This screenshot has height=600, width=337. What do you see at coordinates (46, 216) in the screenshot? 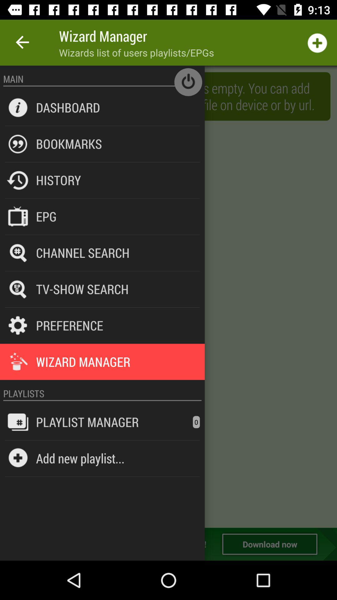
I see `open epg item` at bounding box center [46, 216].